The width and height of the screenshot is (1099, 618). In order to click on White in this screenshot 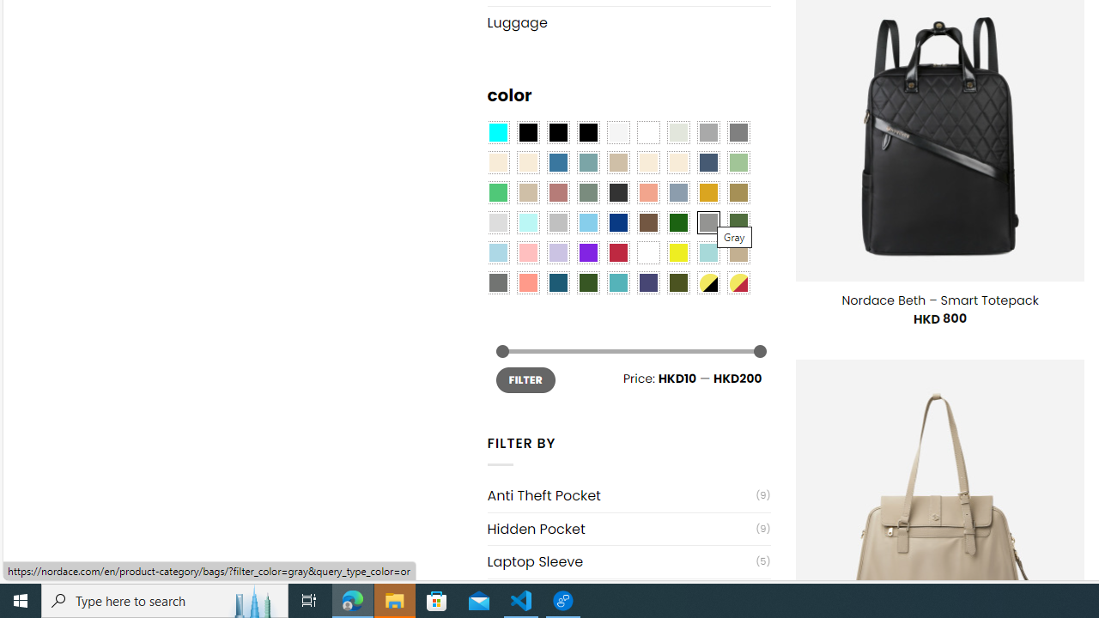, I will do `click(648, 253)`.